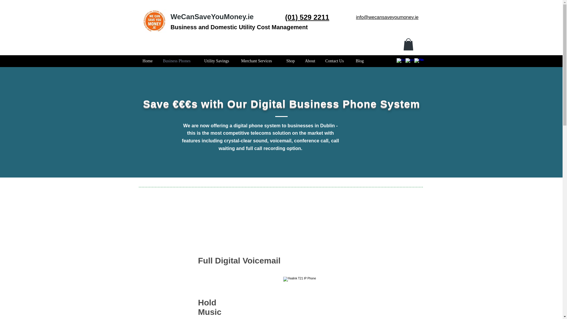 The width and height of the screenshot is (567, 319). I want to click on Home, so click(148, 61).